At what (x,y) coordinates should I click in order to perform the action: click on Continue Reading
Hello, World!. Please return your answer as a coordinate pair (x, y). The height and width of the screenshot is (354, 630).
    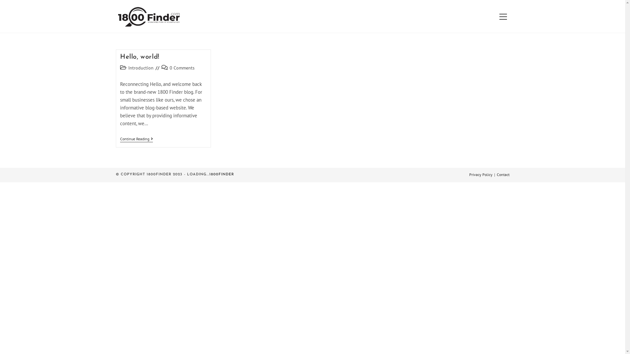
    Looking at the image, I should click on (136, 140).